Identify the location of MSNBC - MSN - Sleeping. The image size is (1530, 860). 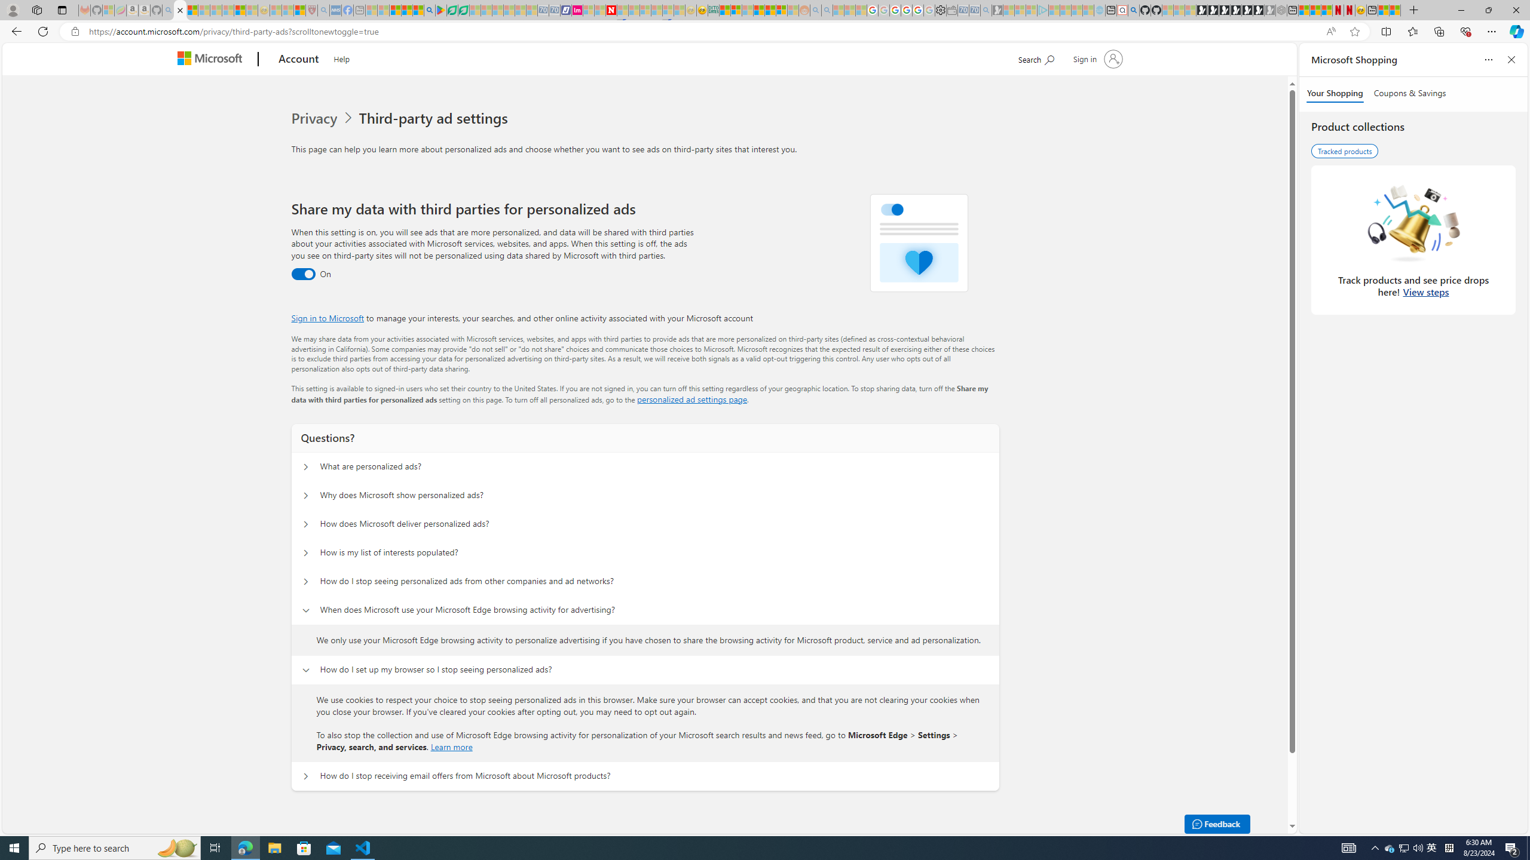
(372, 10).